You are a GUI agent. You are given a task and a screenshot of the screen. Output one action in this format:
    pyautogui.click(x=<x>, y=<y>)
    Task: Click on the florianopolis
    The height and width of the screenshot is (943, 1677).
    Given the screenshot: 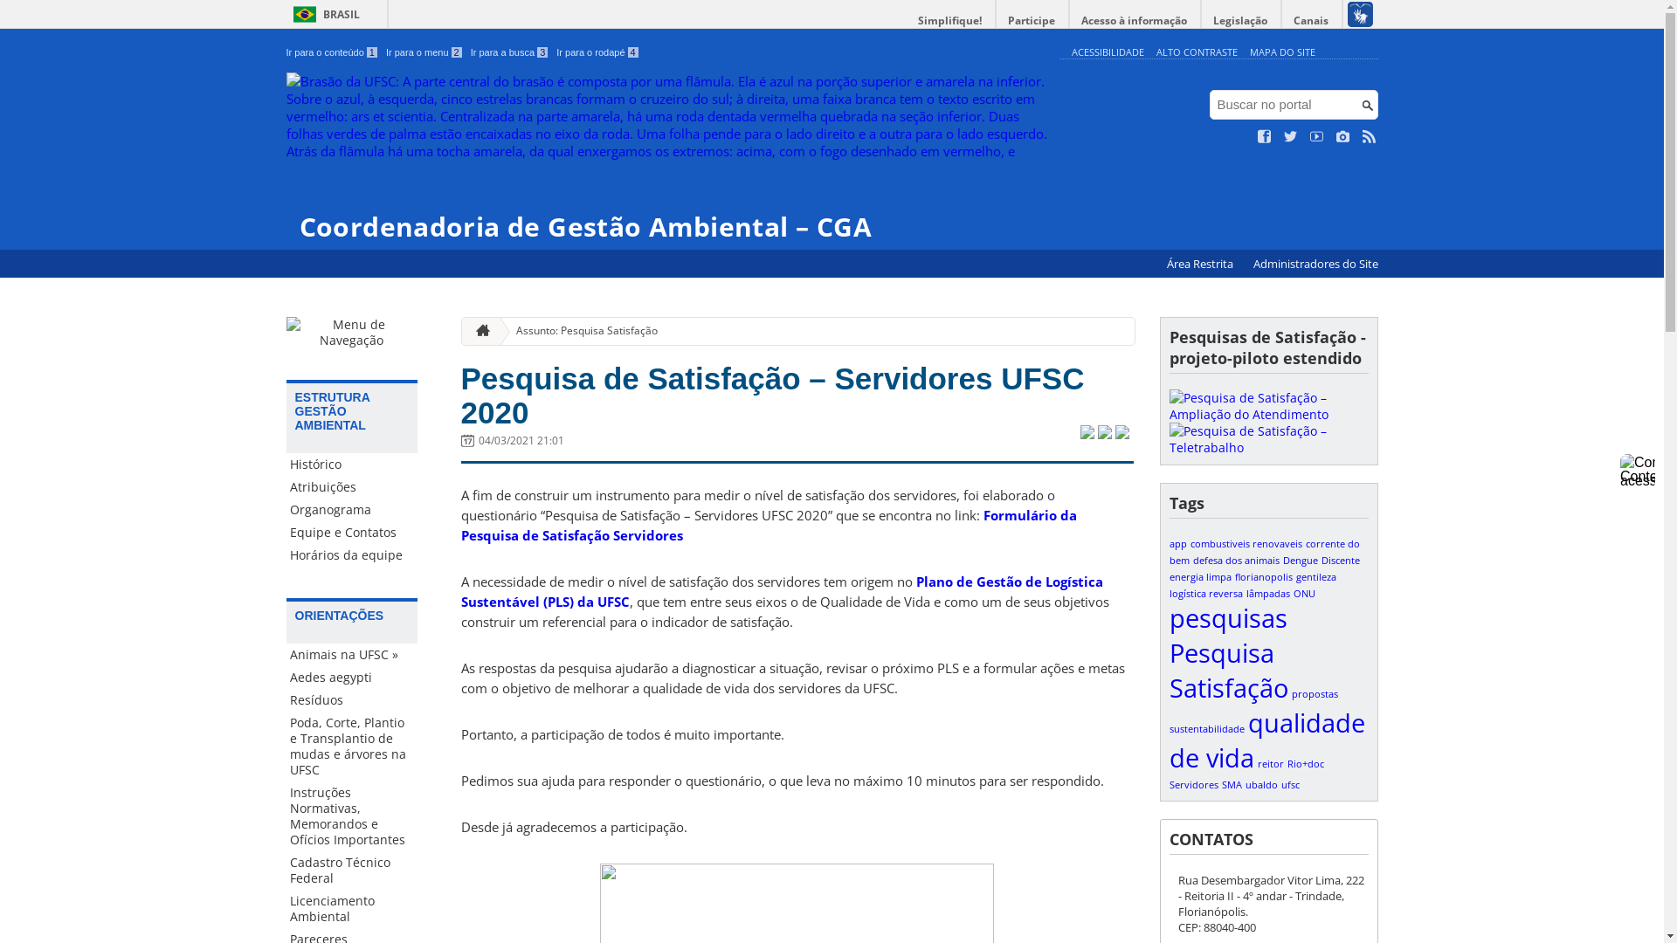 What is the action you would take?
    pyautogui.click(x=1264, y=577)
    